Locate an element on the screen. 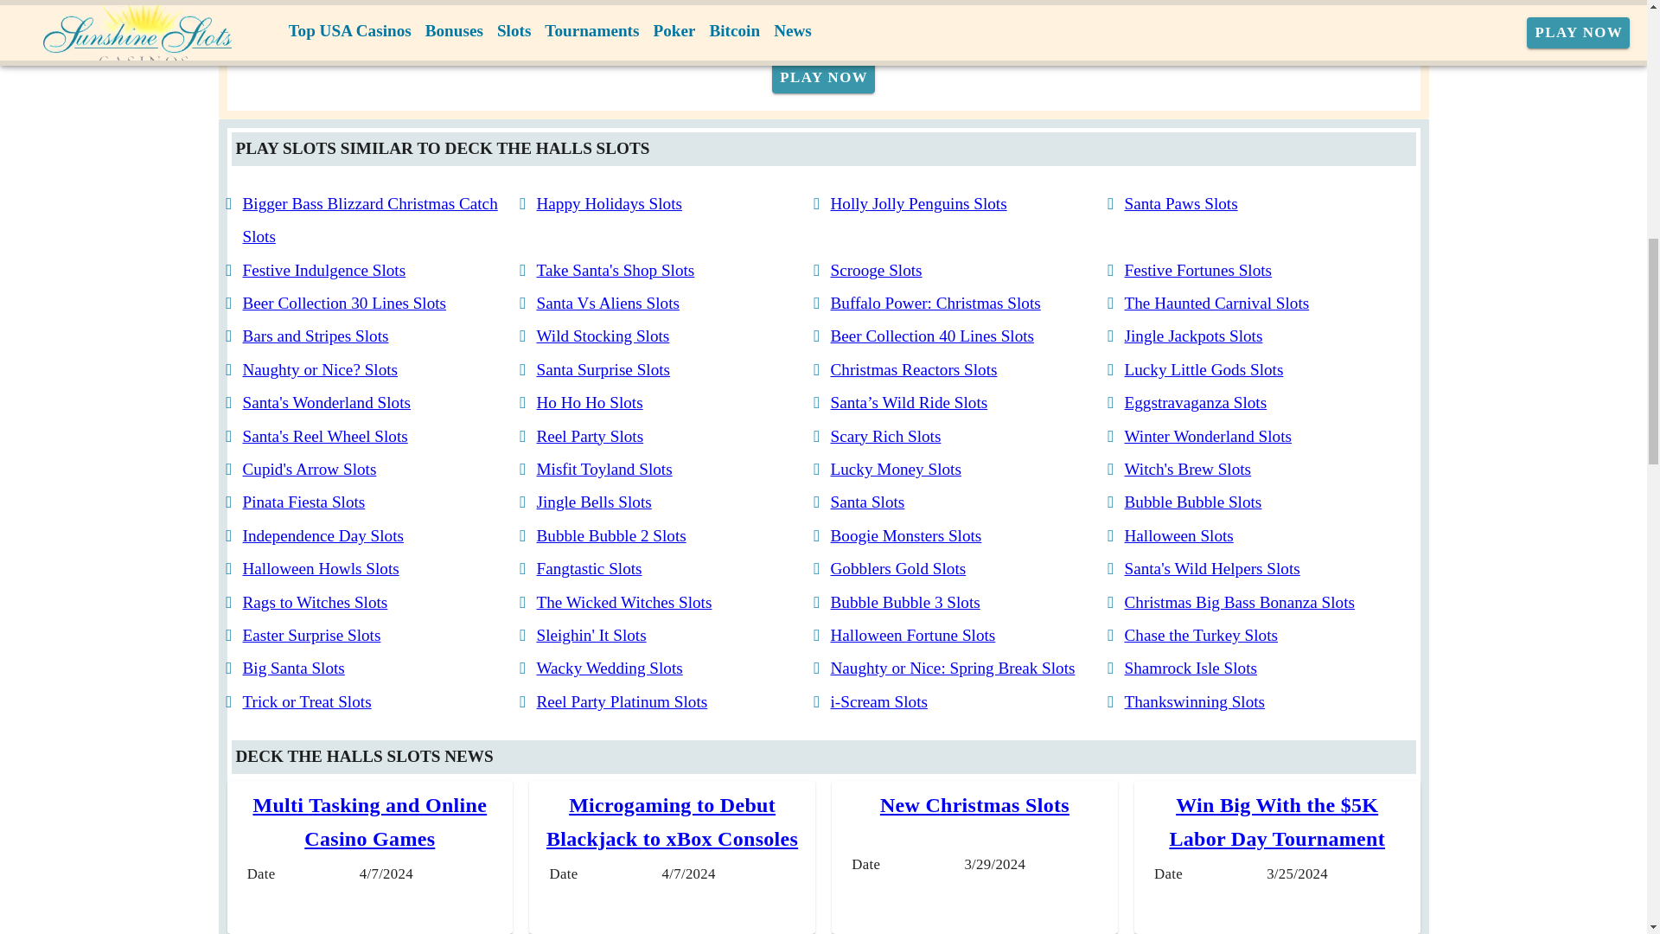 This screenshot has width=1660, height=934. Santa Paws Slots is located at coordinates (1179, 203).